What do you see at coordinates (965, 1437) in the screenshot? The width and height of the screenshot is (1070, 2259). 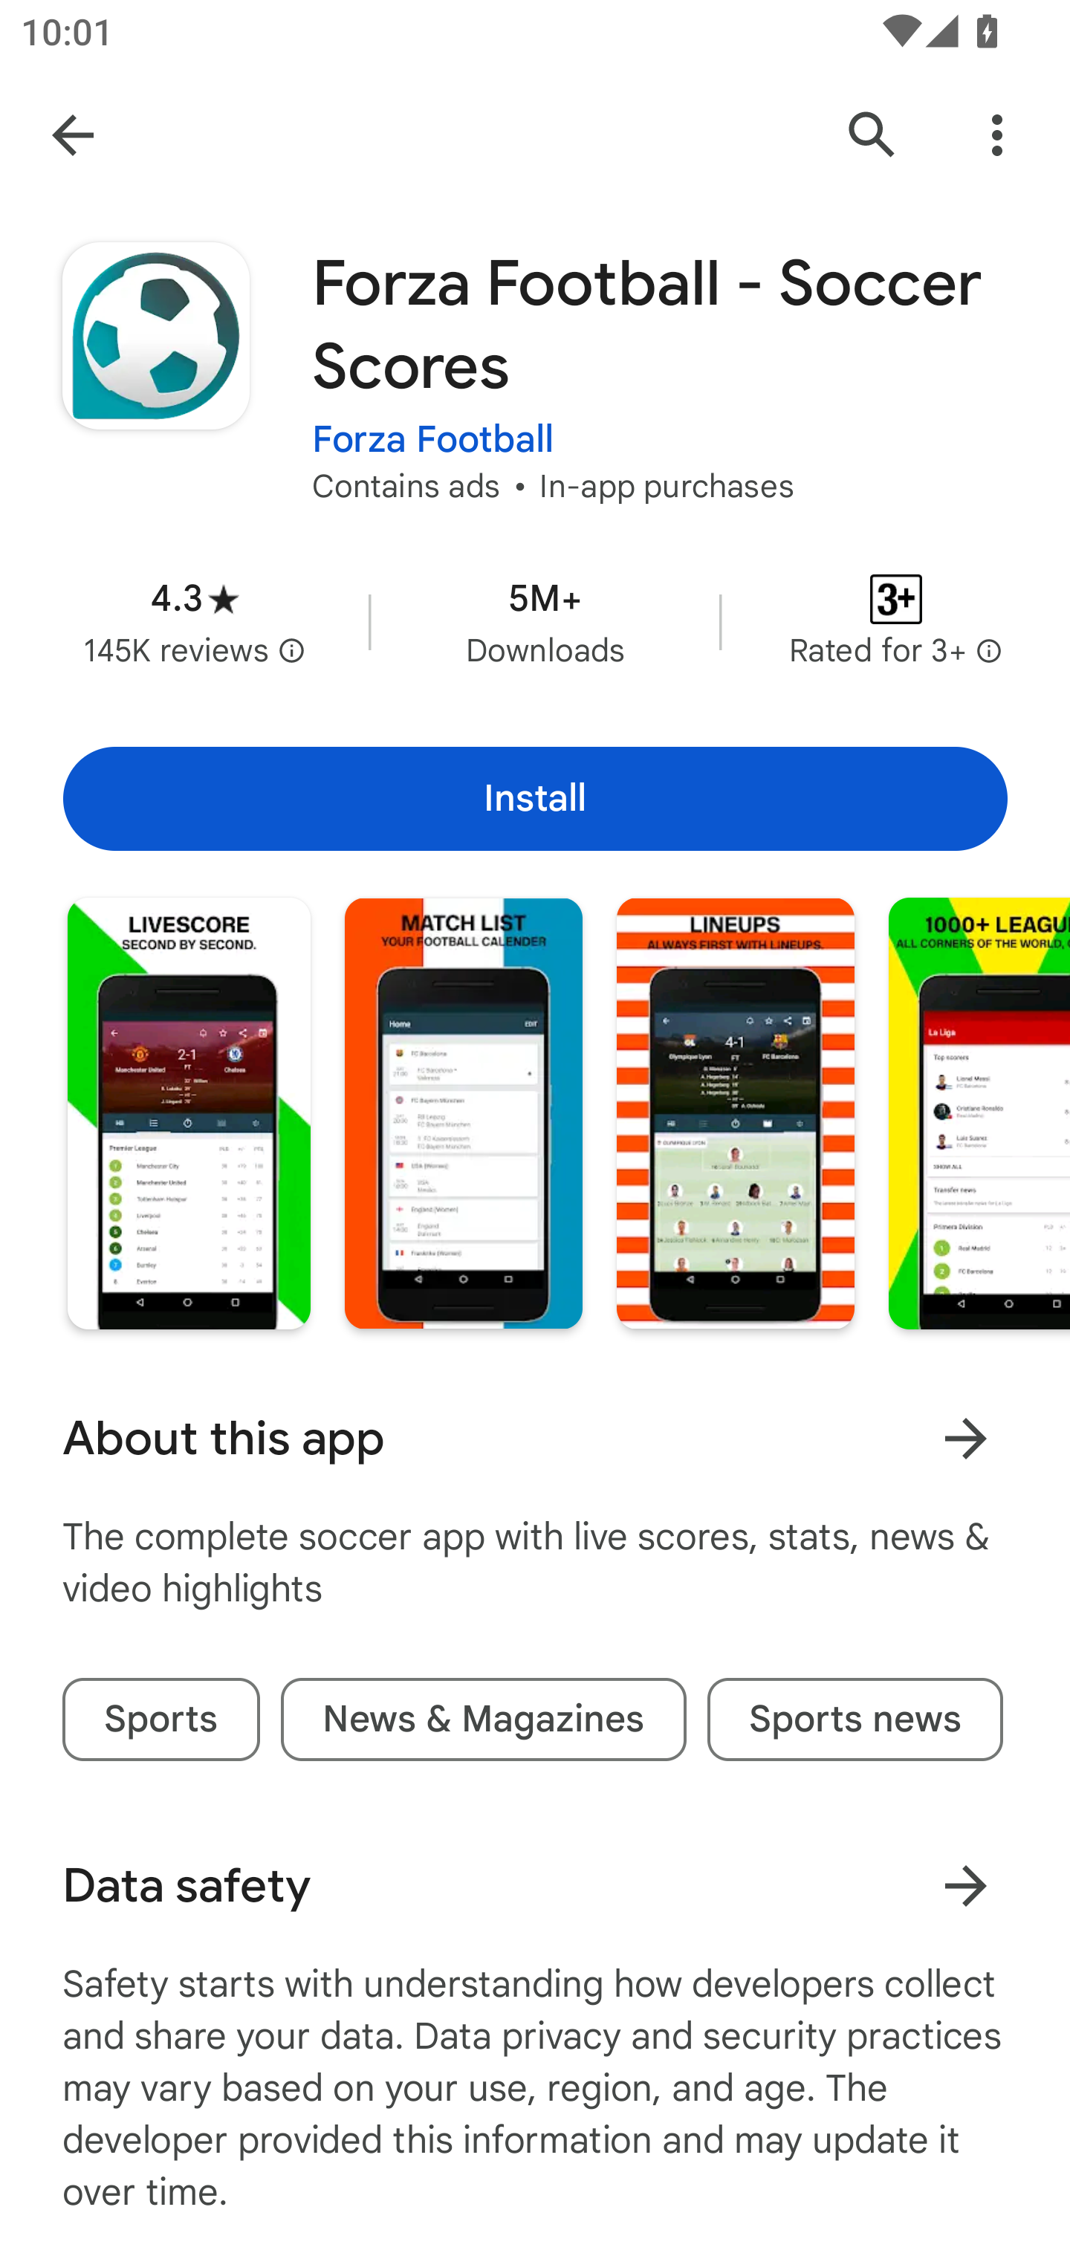 I see `Learn more About this app` at bounding box center [965, 1437].